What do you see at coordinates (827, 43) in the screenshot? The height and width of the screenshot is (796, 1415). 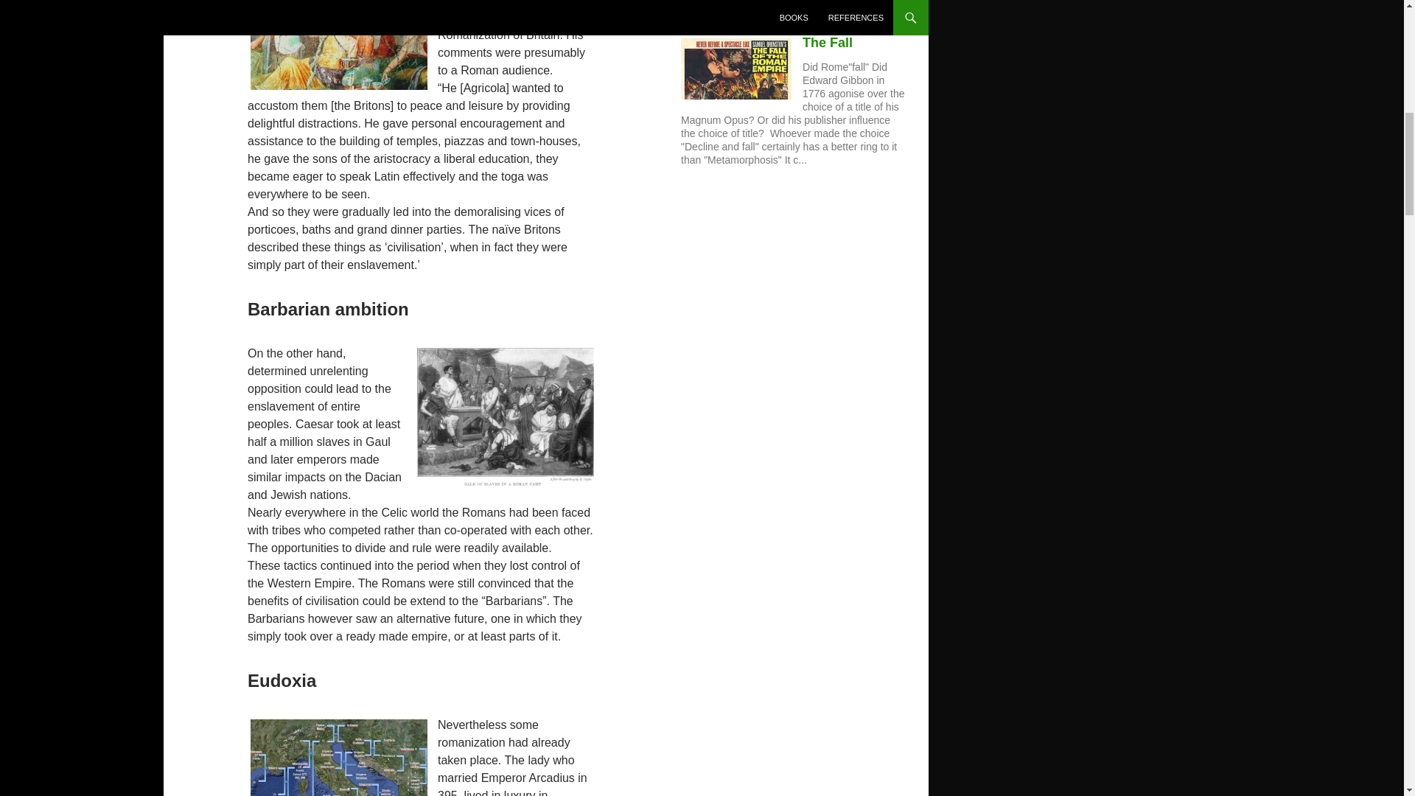 I see `The Fall` at bounding box center [827, 43].